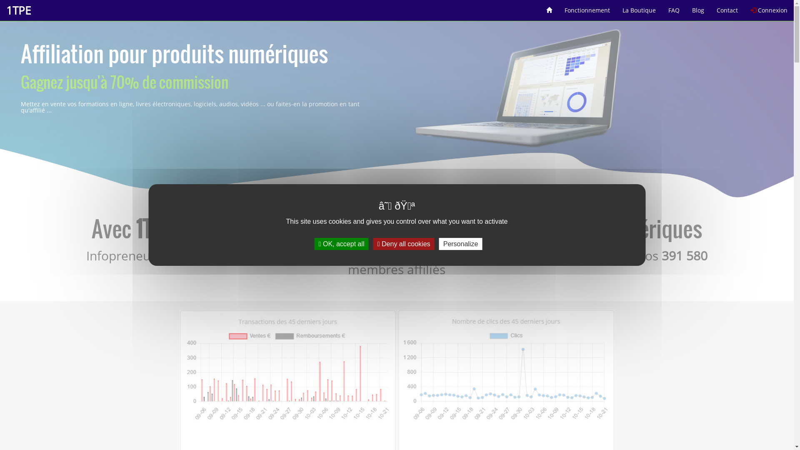 The width and height of the screenshot is (800, 450). I want to click on La Boutique, so click(639, 7).